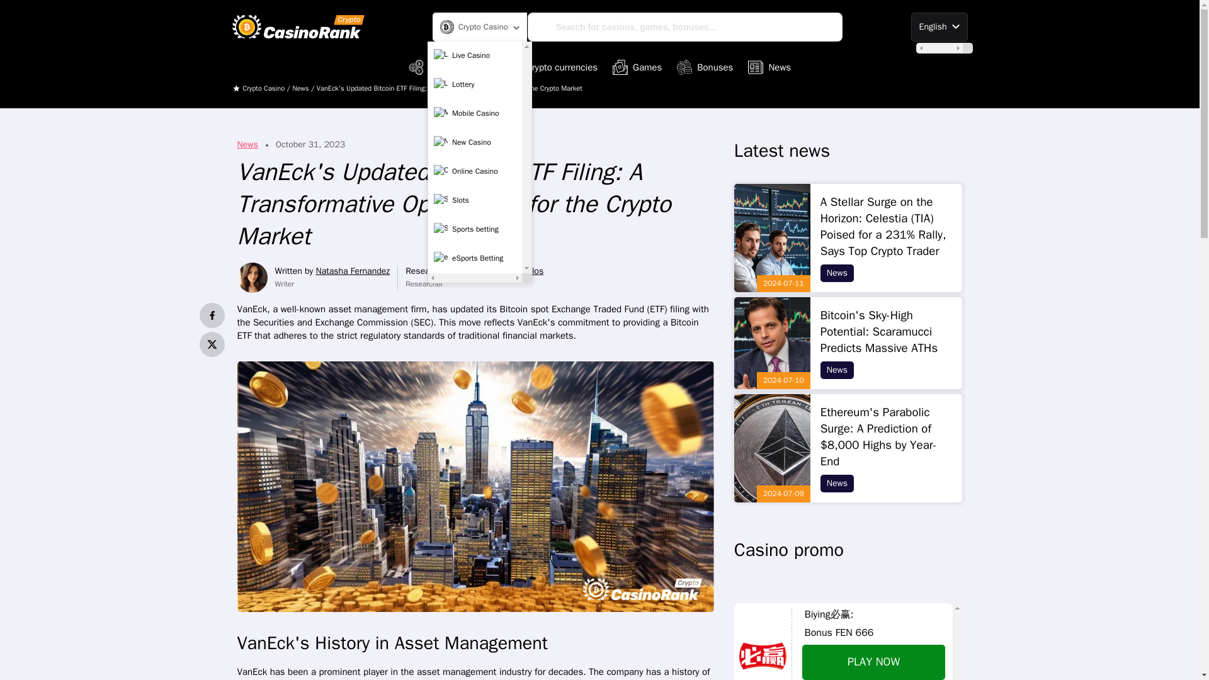 This screenshot has width=1209, height=680. I want to click on Live Casino, so click(475, 56).